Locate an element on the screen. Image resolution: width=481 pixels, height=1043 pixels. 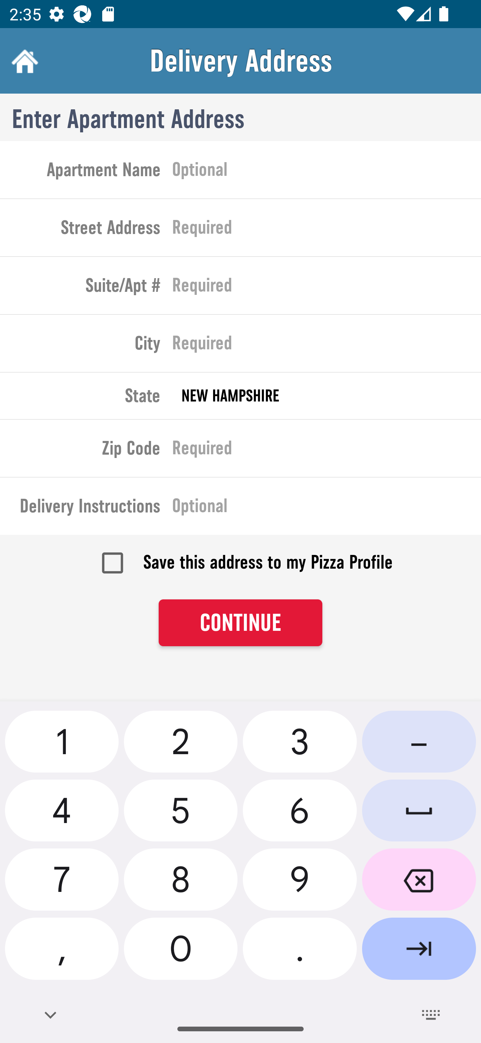
Required is located at coordinates (327, 230).